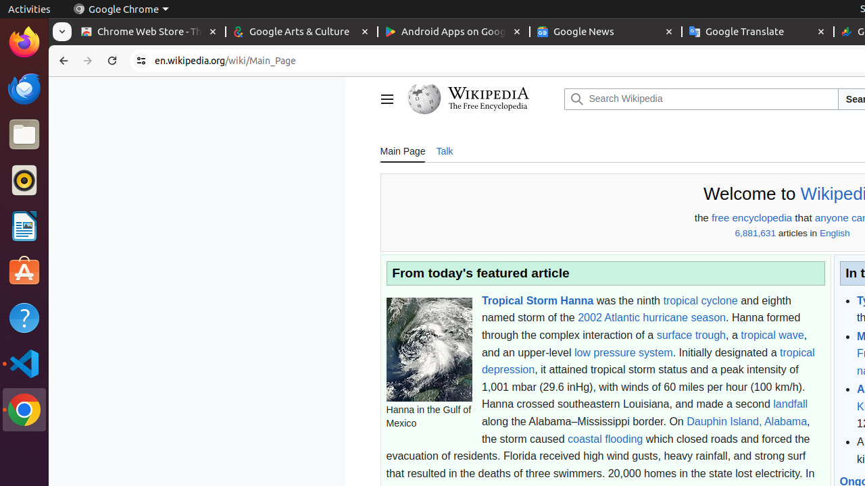 The height and width of the screenshot is (486, 865). What do you see at coordinates (648, 361) in the screenshot?
I see `tropical depression` at bounding box center [648, 361].